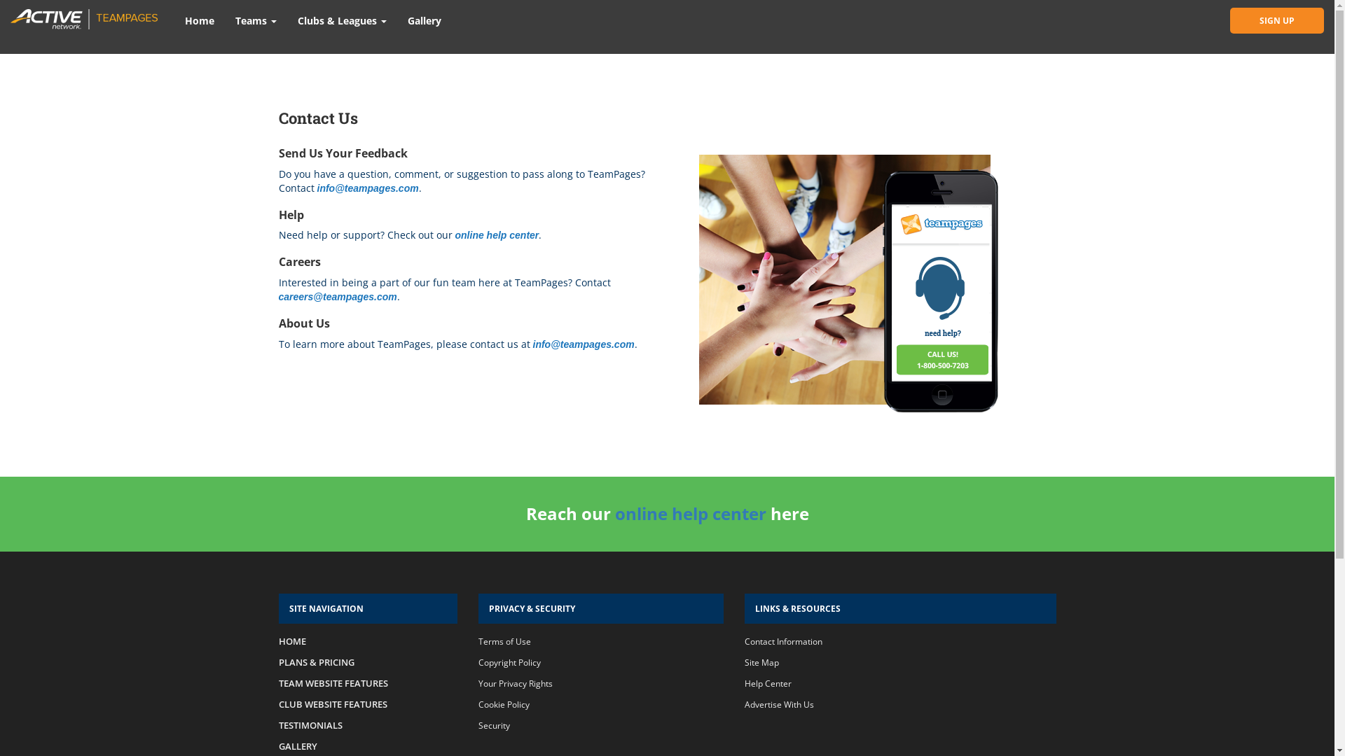 The image size is (1345, 756). Describe the element at coordinates (1204, 27) in the screenshot. I see `SIGN UP` at that location.